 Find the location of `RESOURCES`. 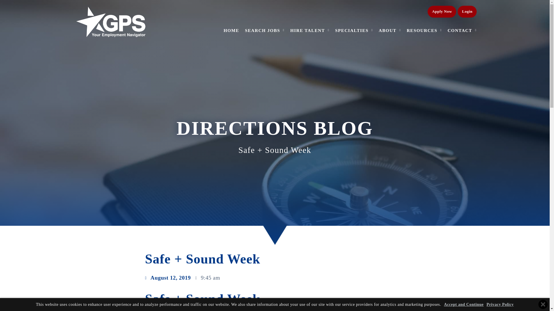

RESOURCES is located at coordinates (424, 23).